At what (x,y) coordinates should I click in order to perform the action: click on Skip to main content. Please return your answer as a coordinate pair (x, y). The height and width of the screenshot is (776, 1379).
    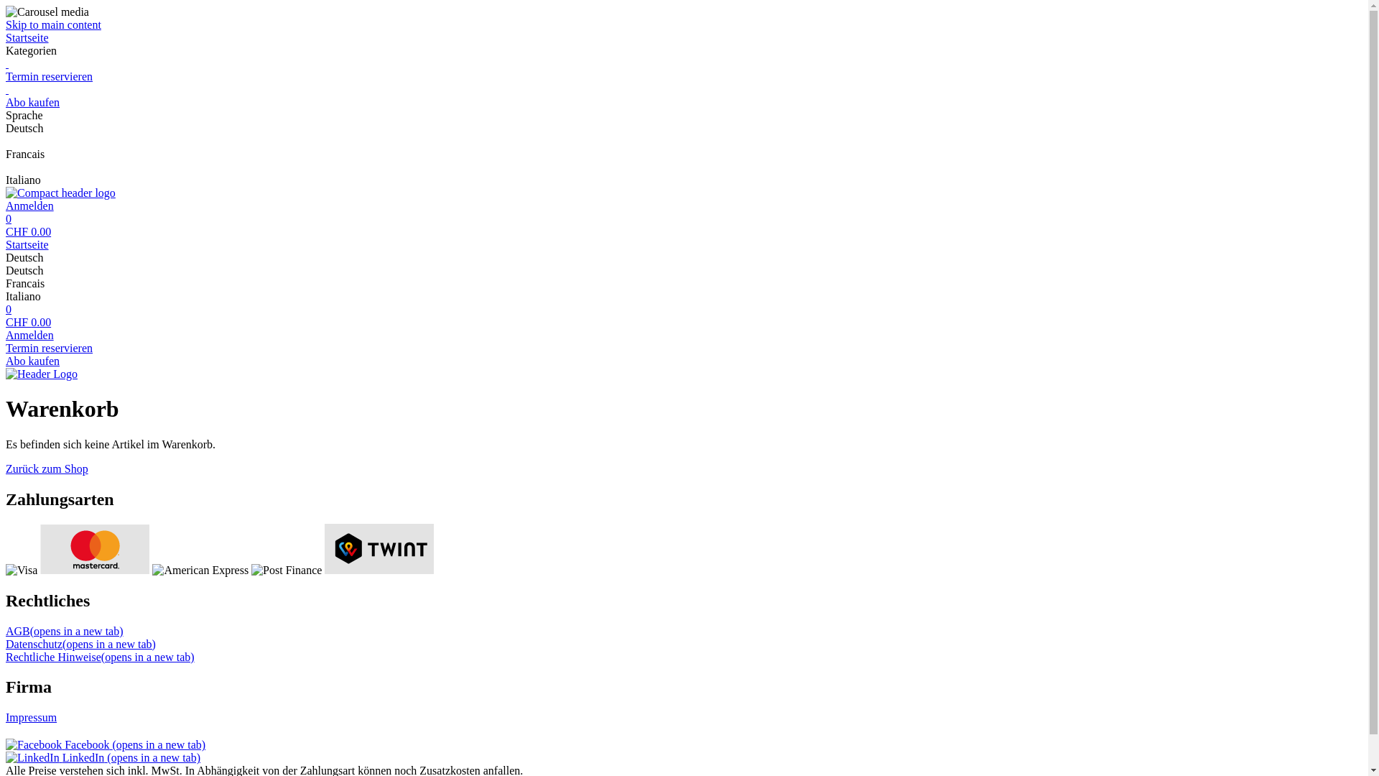
    Looking at the image, I should click on (53, 24).